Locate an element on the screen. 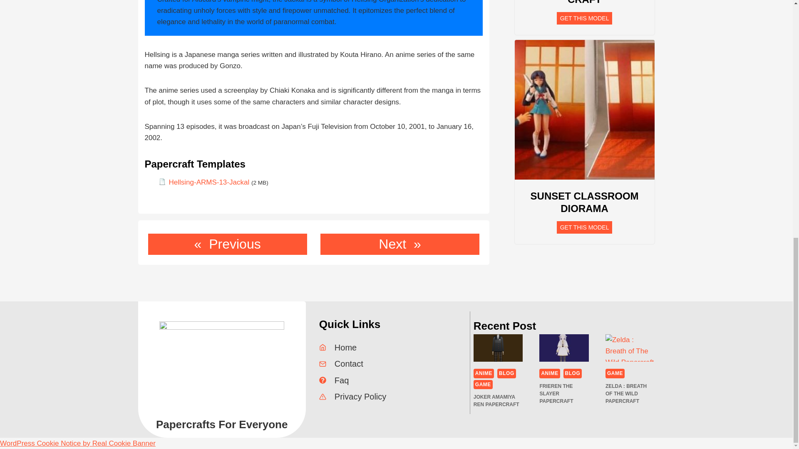 Image resolution: width=799 pixels, height=449 pixels. Frieren The Slayer Papercraft 4 is located at coordinates (564, 348).